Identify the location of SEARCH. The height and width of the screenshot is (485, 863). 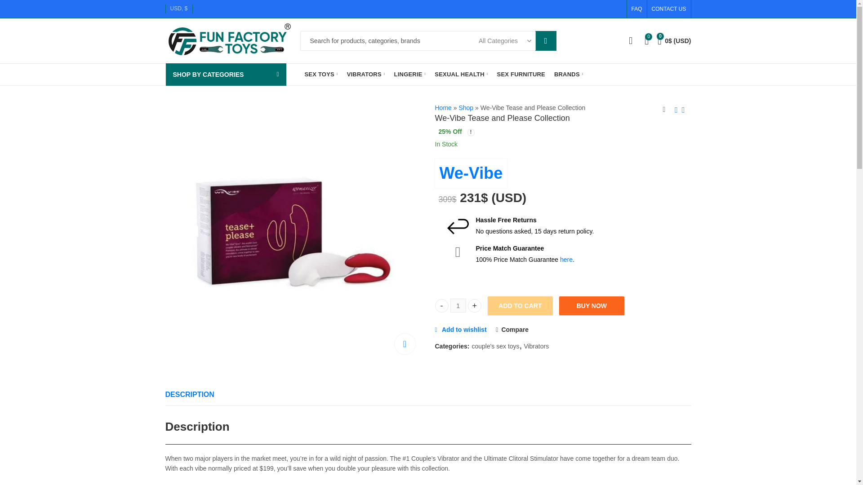
(546, 41).